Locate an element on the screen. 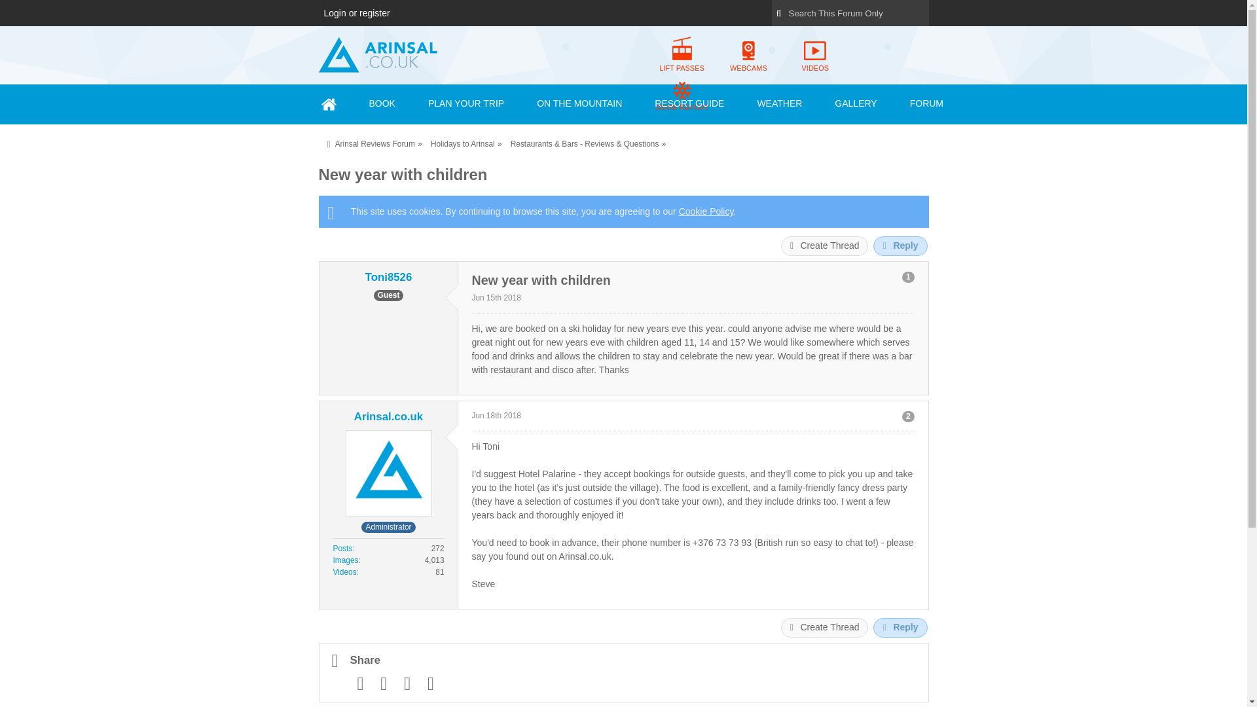 This screenshot has height=707, width=1257. LIFT PASSES is located at coordinates (682, 56).